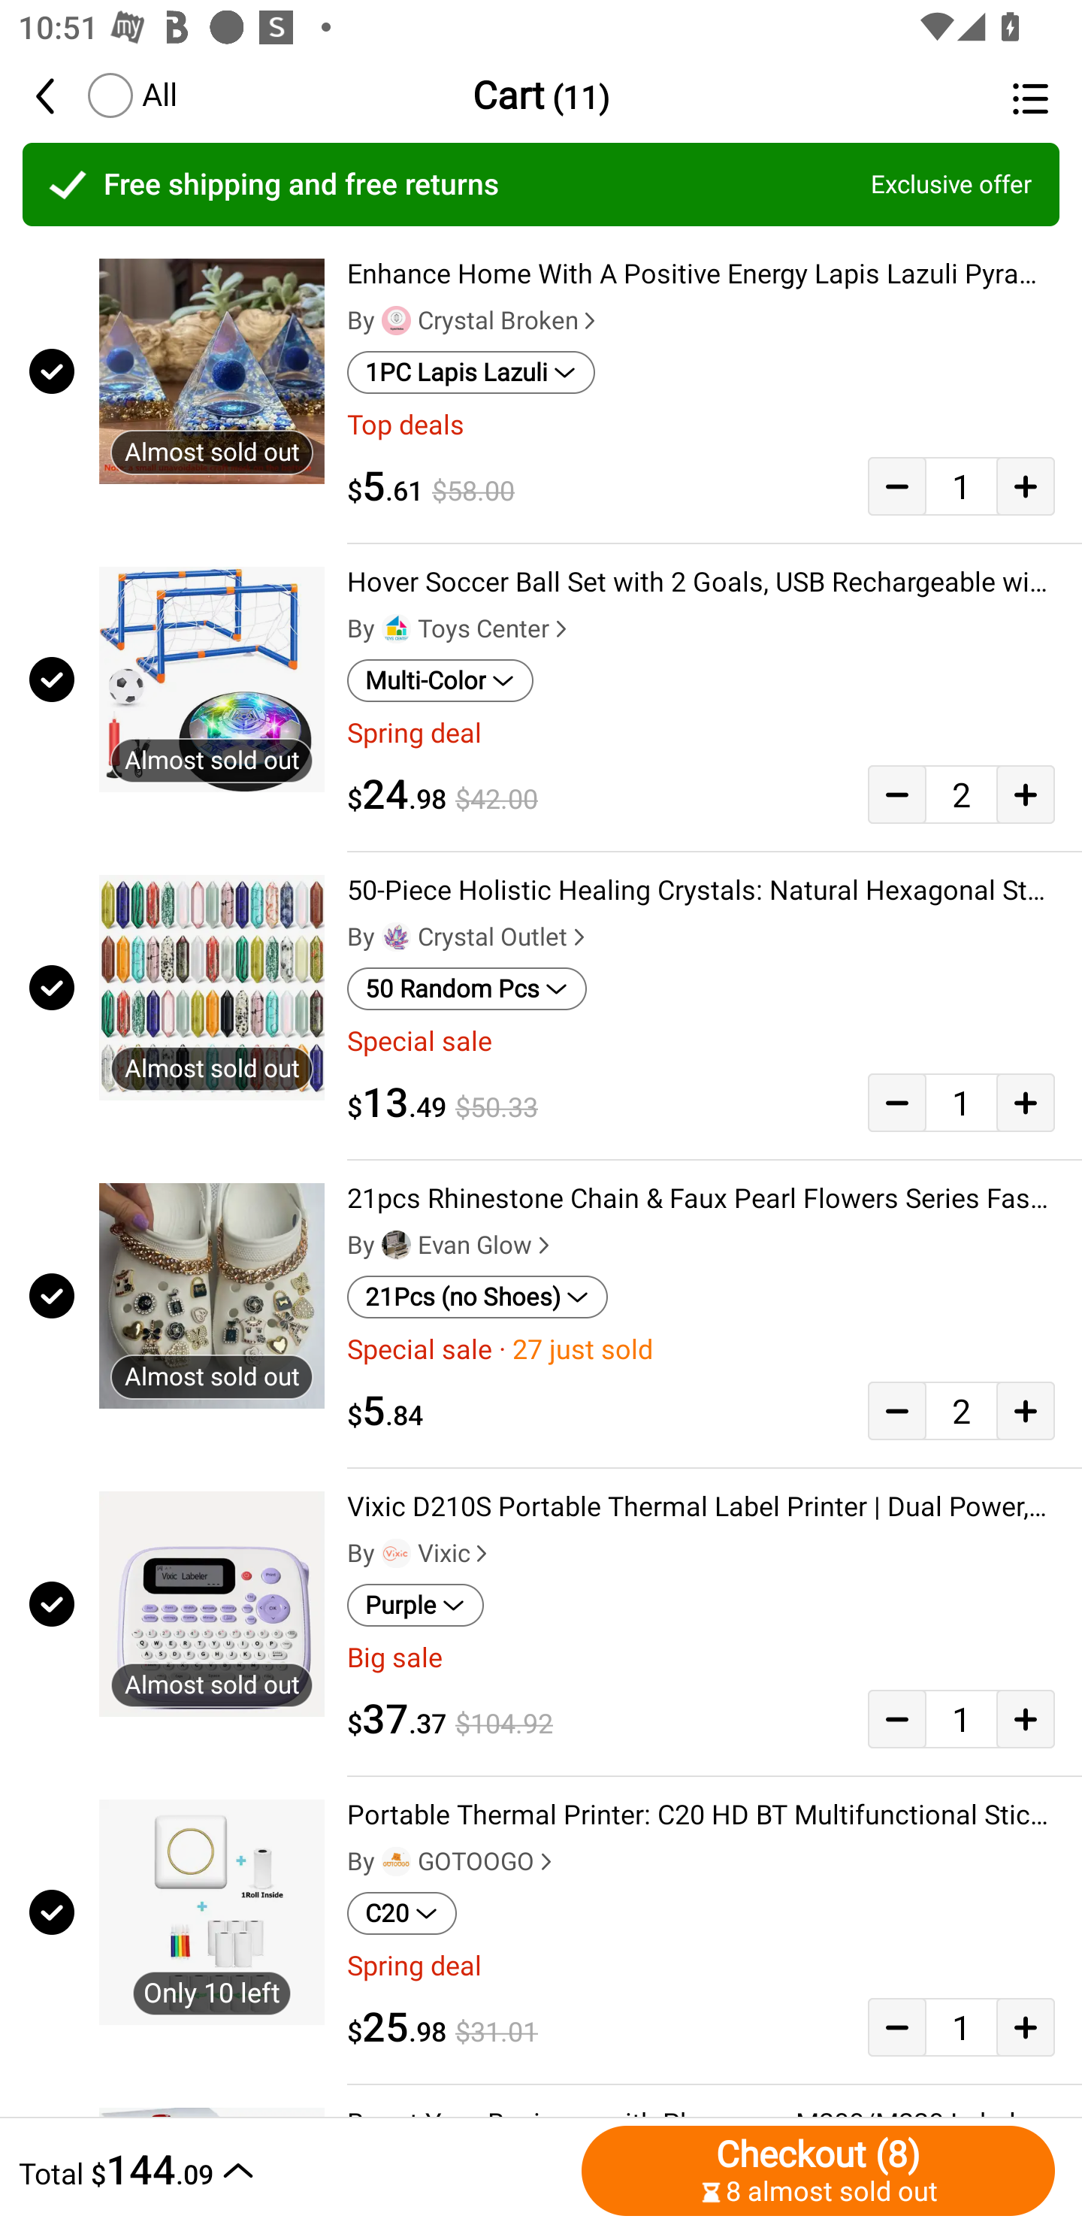  I want to click on Spring deal, so click(701, 1966).